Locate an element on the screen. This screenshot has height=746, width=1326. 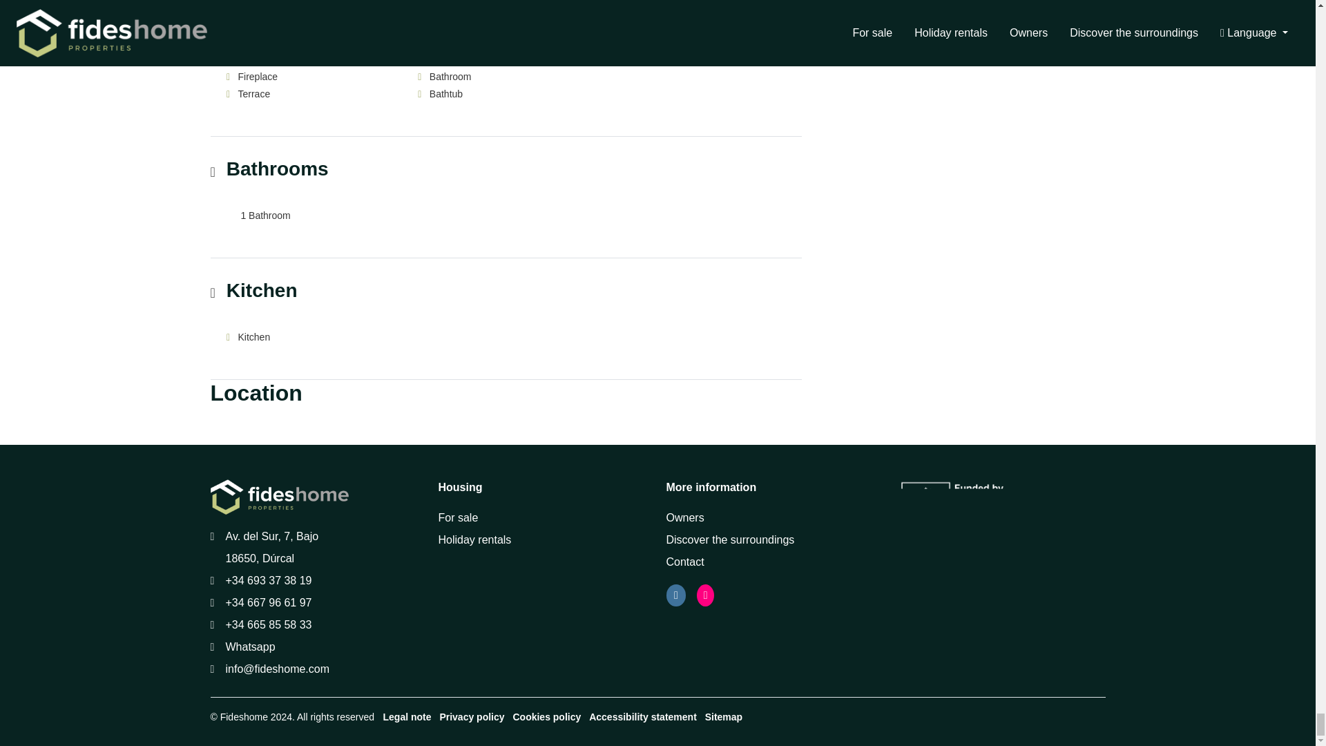
Owners is located at coordinates (684, 517).